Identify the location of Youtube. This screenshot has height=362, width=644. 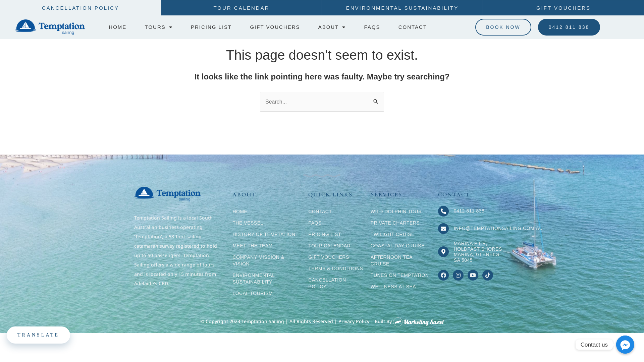
(473, 275).